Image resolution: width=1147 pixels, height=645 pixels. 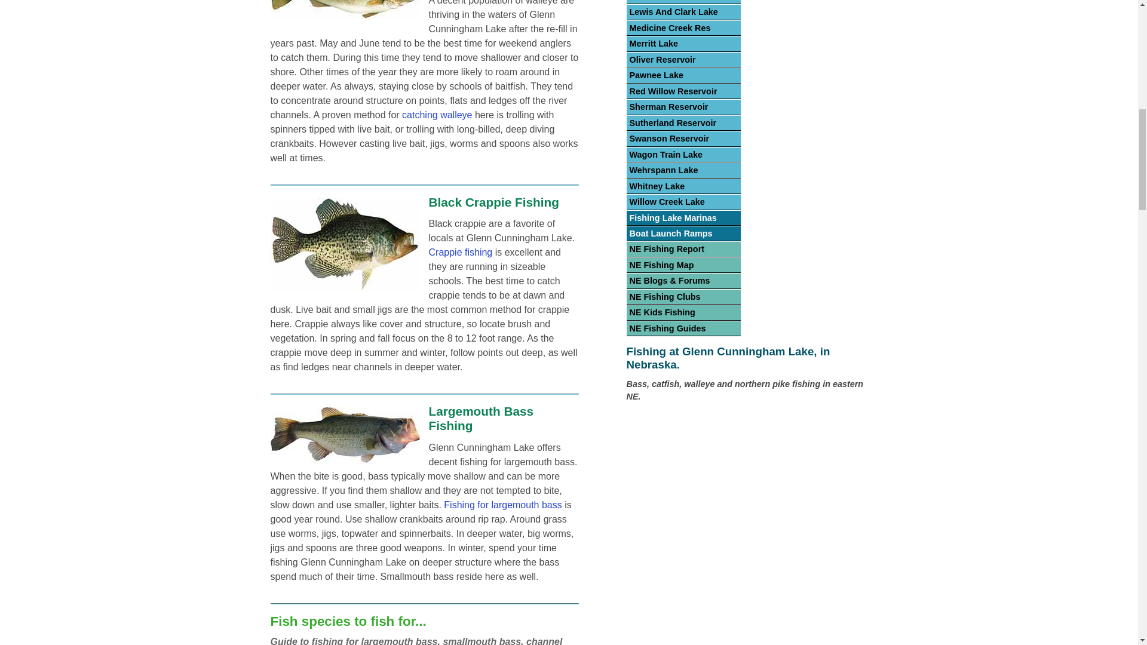 I want to click on Crappie fishing, so click(x=461, y=252).